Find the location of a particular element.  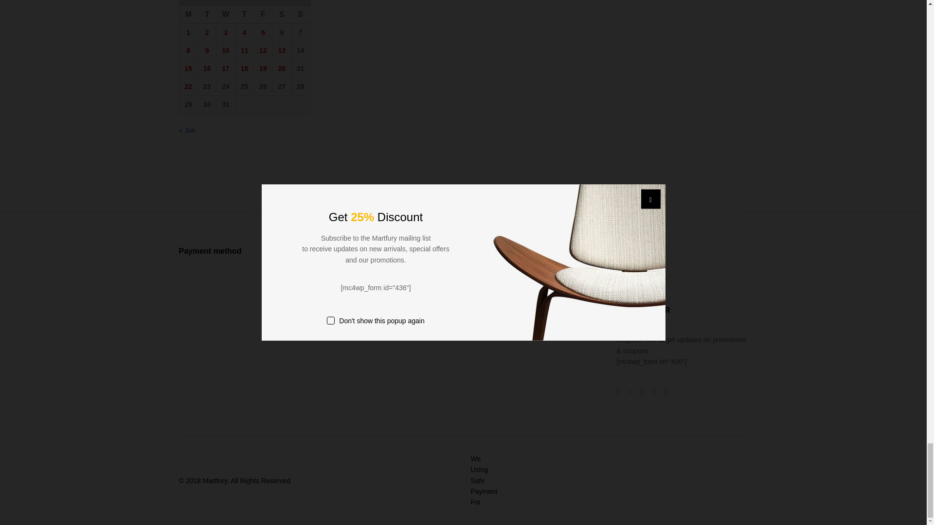

Twitter is located at coordinates (629, 391).